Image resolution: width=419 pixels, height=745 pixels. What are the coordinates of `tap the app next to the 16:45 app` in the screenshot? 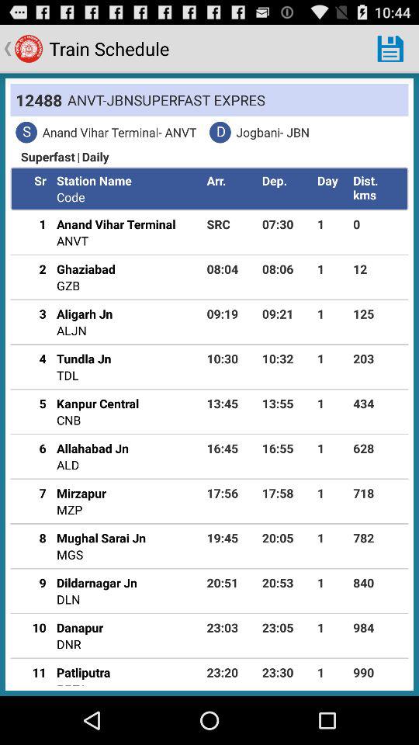 It's located at (93, 448).